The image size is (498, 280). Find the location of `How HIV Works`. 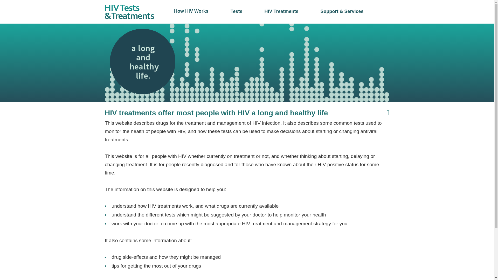

How HIV Works is located at coordinates (191, 11).